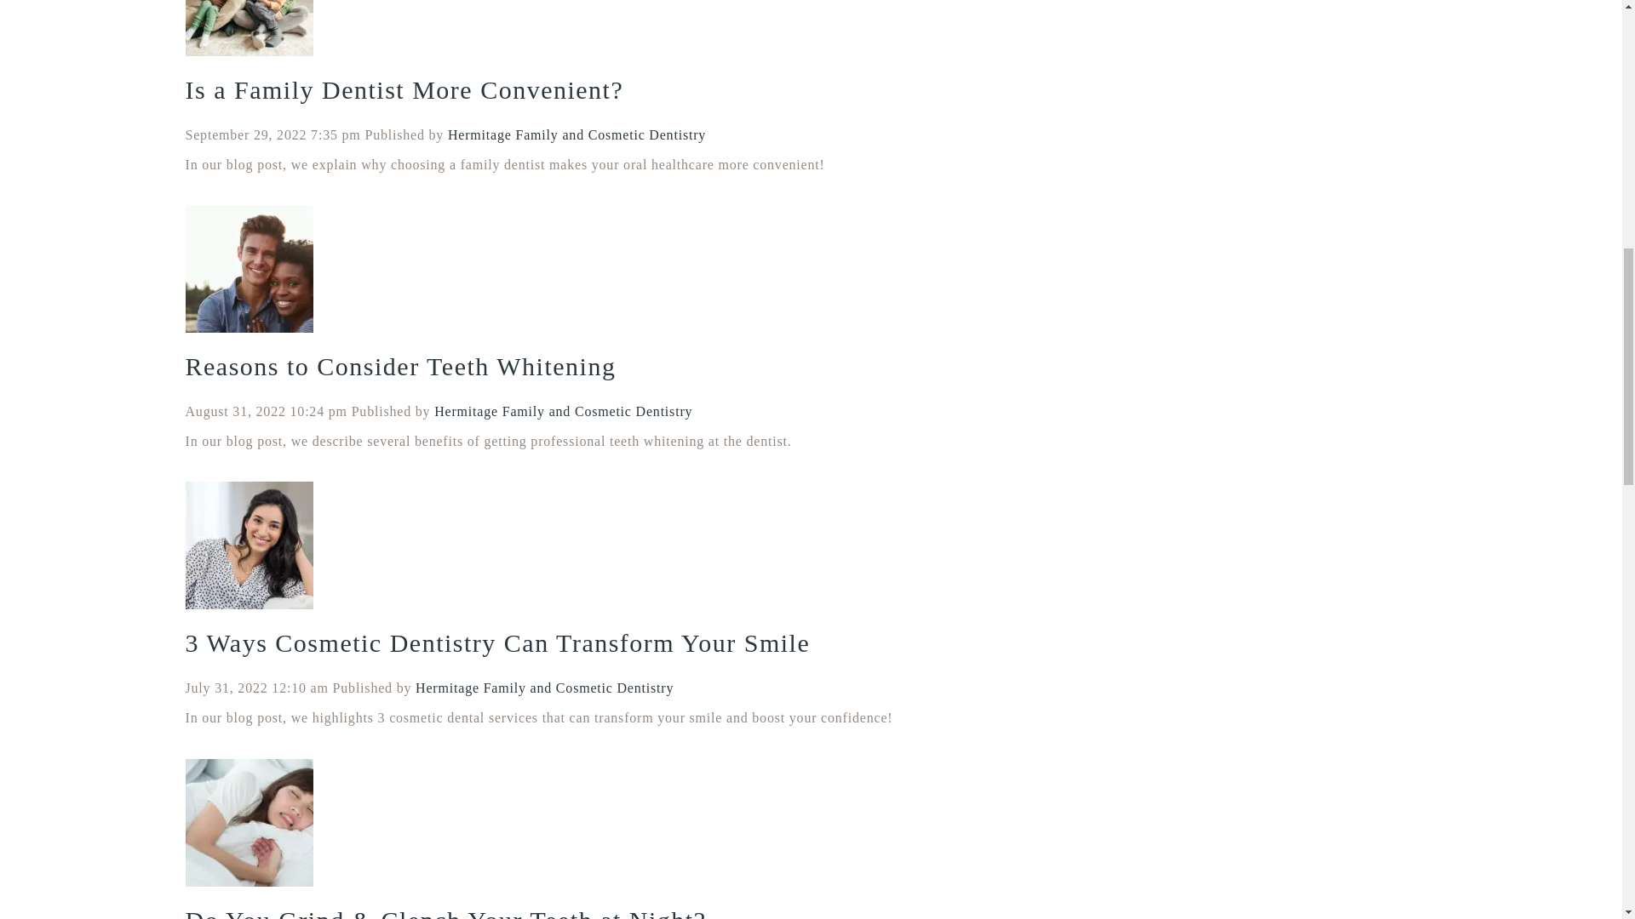 The image size is (1635, 919). Describe the element at coordinates (405, 89) in the screenshot. I see `Is a Family Dentist More Convenient?` at that location.